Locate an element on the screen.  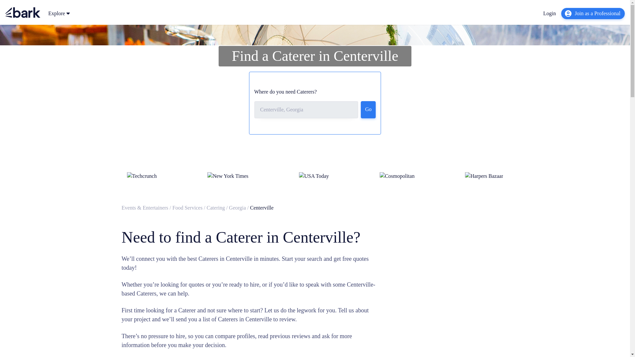
New York Times is located at coordinates (228, 176).